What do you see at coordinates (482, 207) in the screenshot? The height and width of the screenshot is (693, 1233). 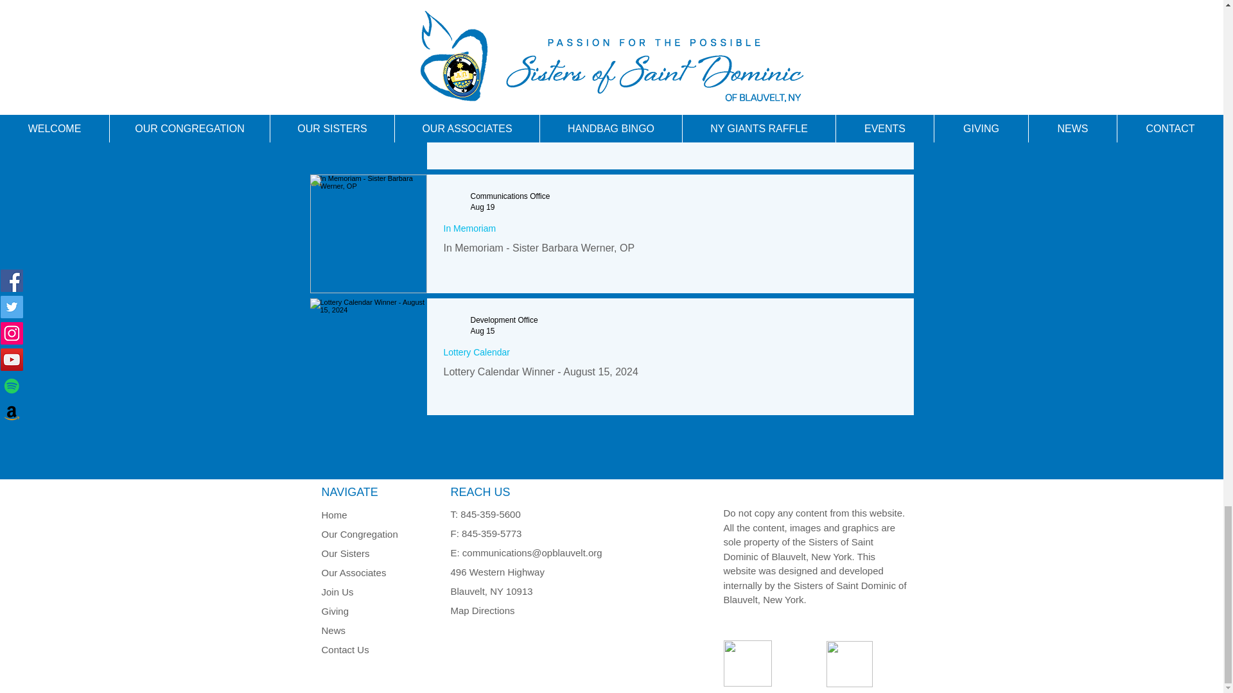 I see `Aug 19` at bounding box center [482, 207].